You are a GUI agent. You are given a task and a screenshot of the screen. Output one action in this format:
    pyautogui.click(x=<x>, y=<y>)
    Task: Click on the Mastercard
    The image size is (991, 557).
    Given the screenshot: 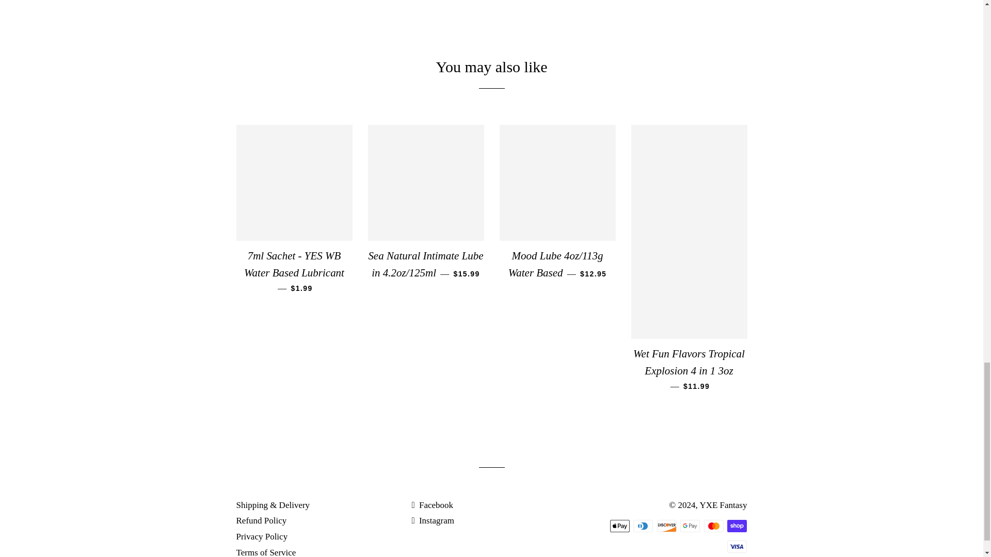 What is the action you would take?
    pyautogui.click(x=713, y=526)
    